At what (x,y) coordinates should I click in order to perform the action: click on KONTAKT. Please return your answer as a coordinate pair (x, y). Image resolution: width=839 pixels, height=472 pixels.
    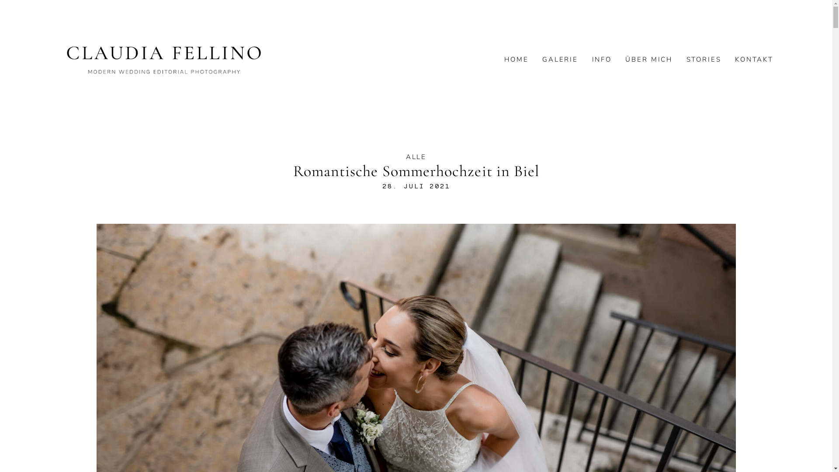
    Looking at the image, I should click on (754, 59).